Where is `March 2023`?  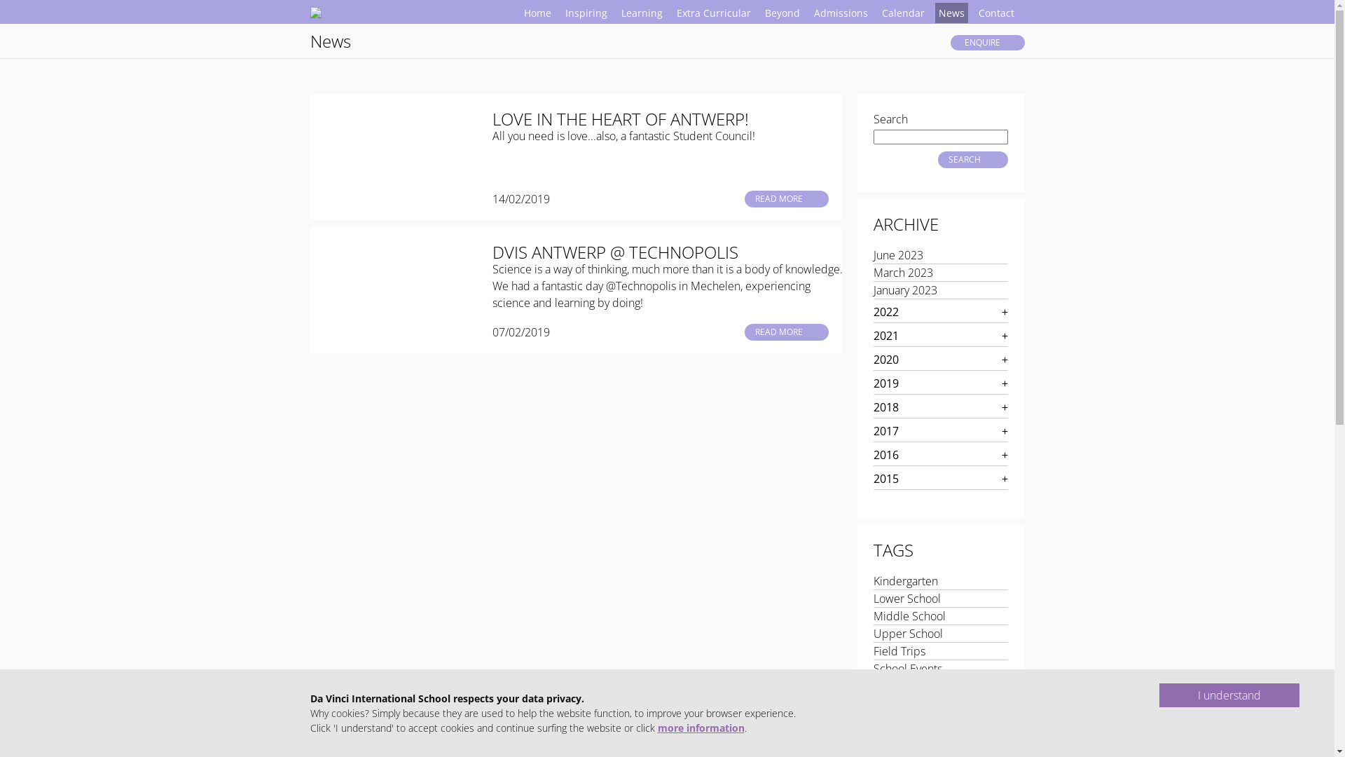 March 2023 is located at coordinates (902, 273).